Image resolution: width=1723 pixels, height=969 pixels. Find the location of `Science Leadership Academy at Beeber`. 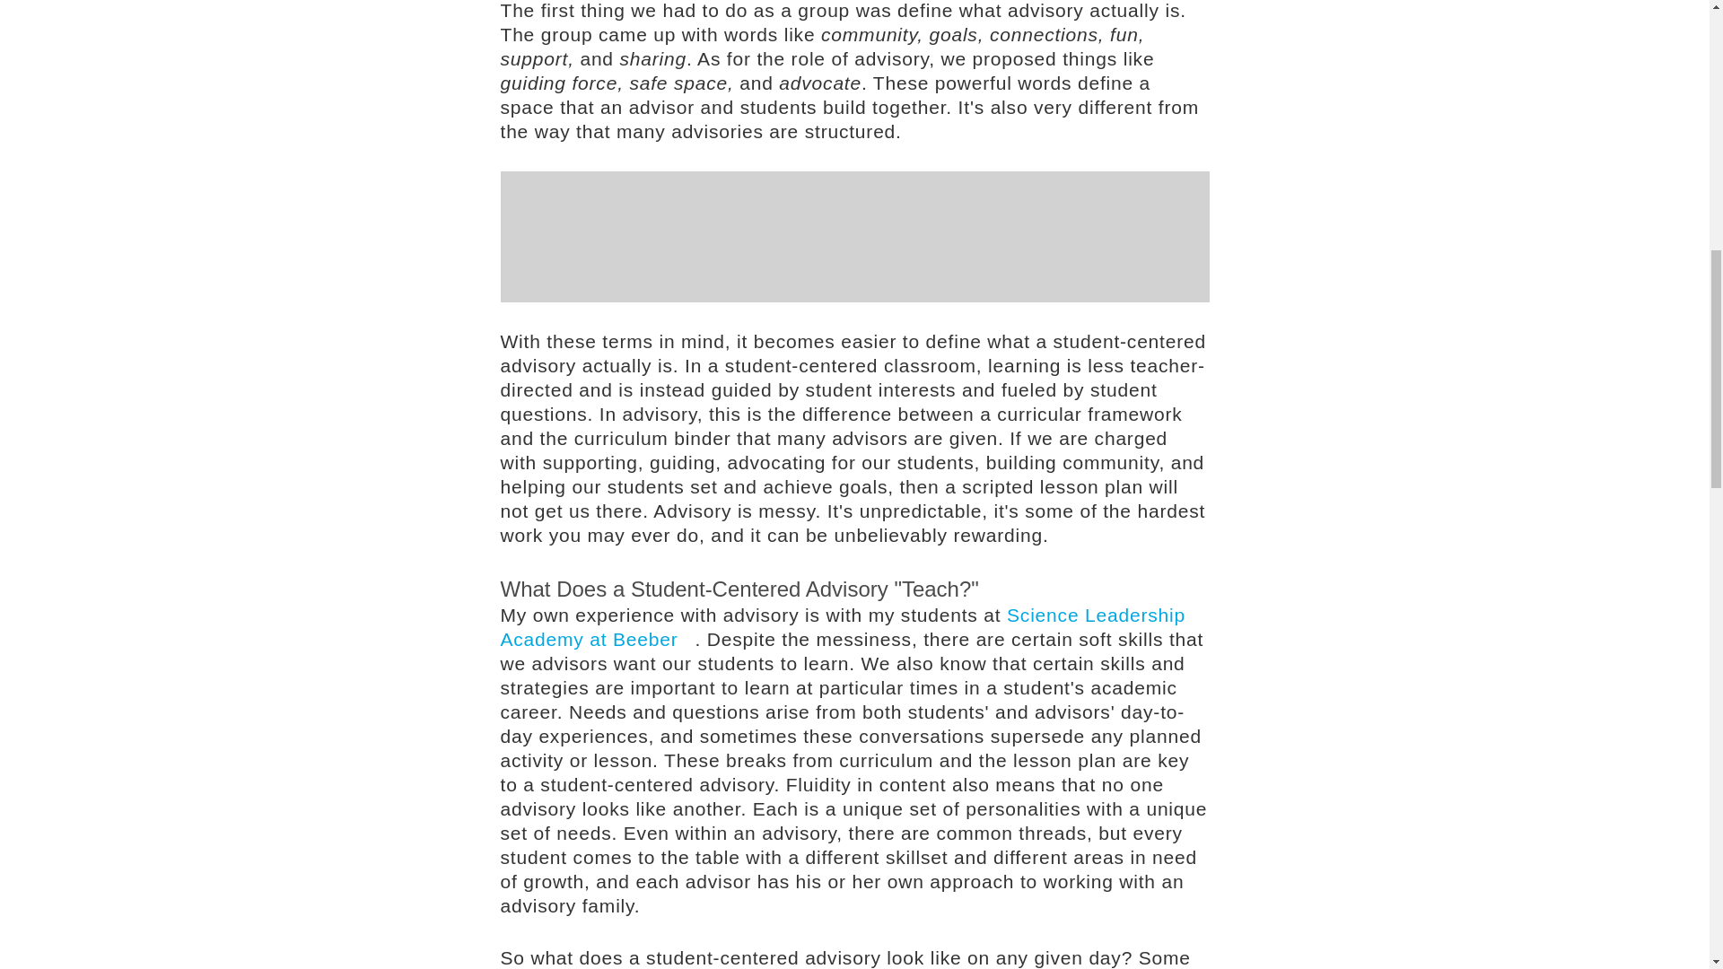

Science Leadership Academy at Beeber is located at coordinates (843, 626).